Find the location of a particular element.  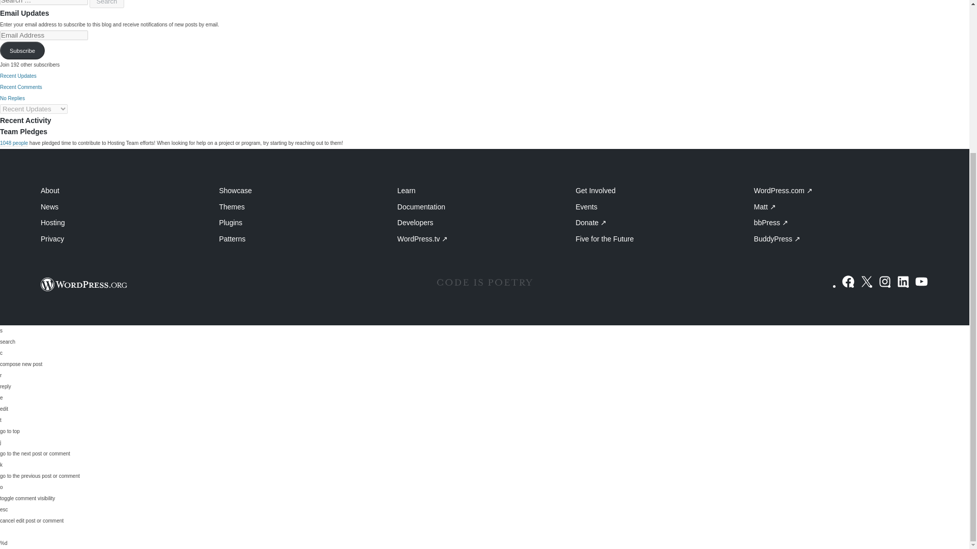

WordPress.org is located at coordinates (84, 285).